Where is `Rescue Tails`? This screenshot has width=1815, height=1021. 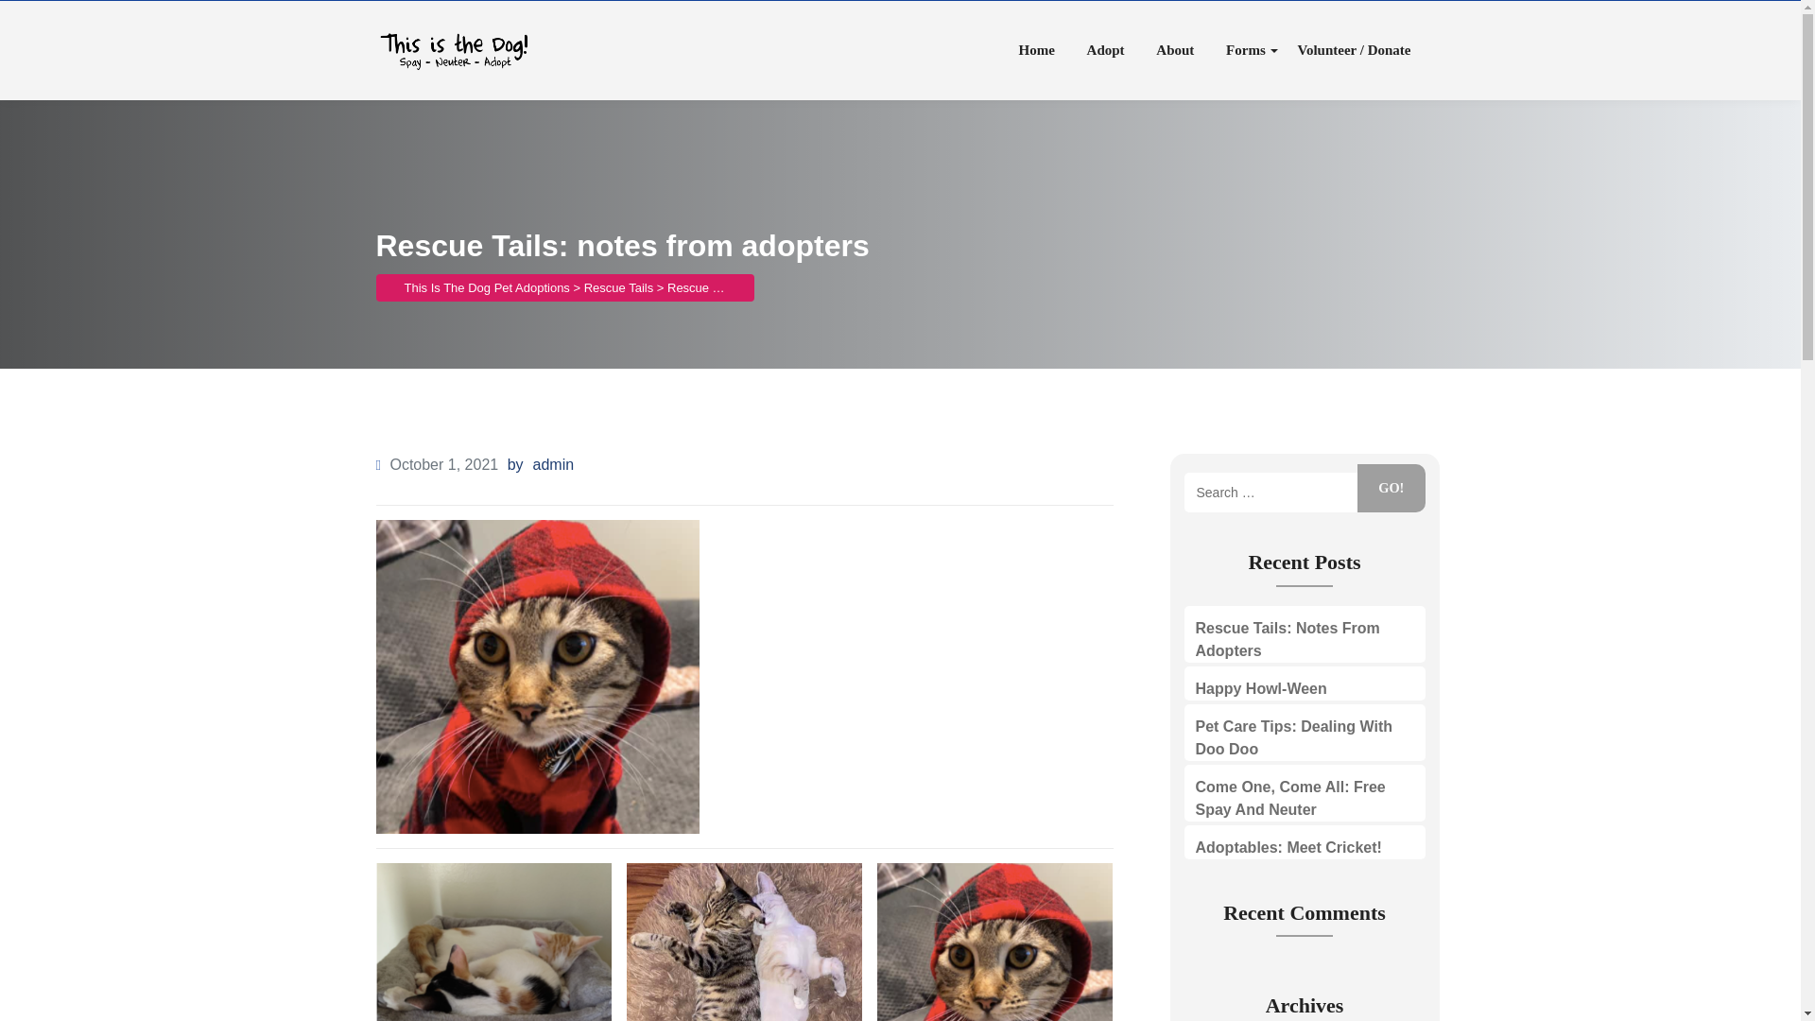 Rescue Tails is located at coordinates (618, 287).